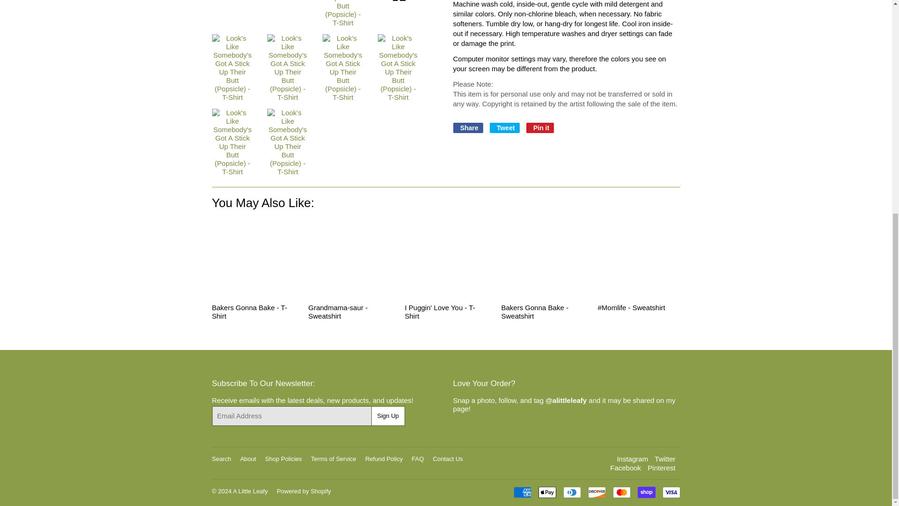 The height and width of the screenshot is (506, 899). What do you see at coordinates (632, 459) in the screenshot?
I see `A Little Leafy on Instagram` at bounding box center [632, 459].